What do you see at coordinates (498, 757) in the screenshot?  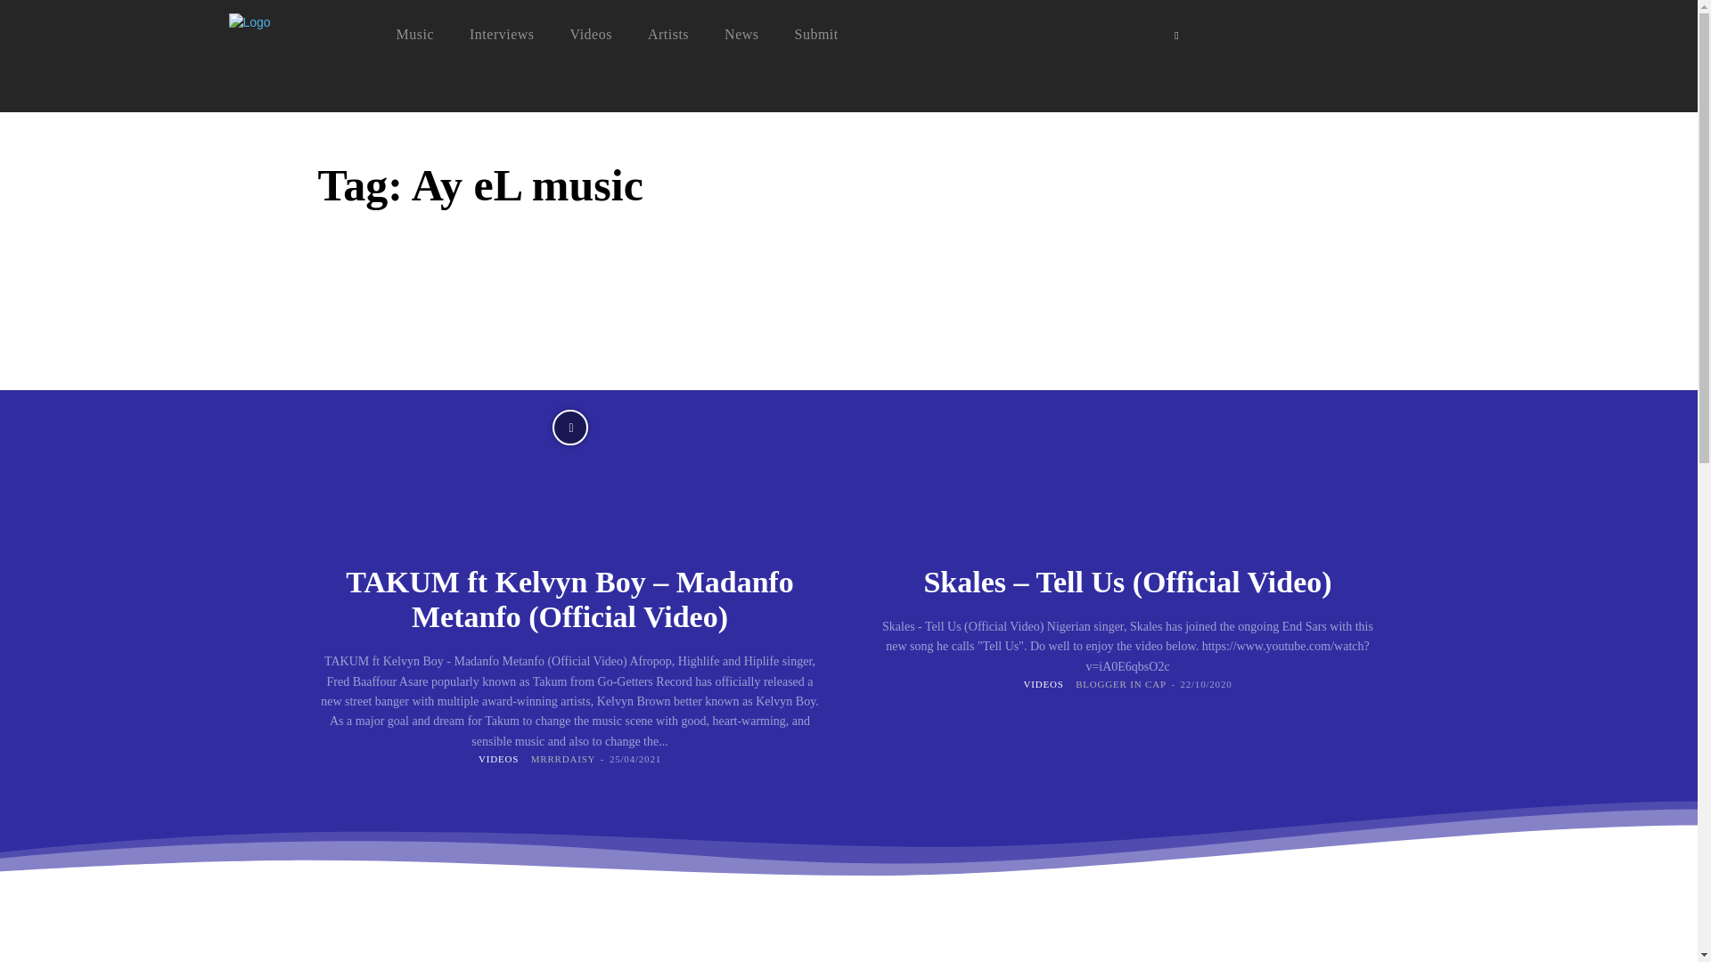 I see `VIDEOS` at bounding box center [498, 757].